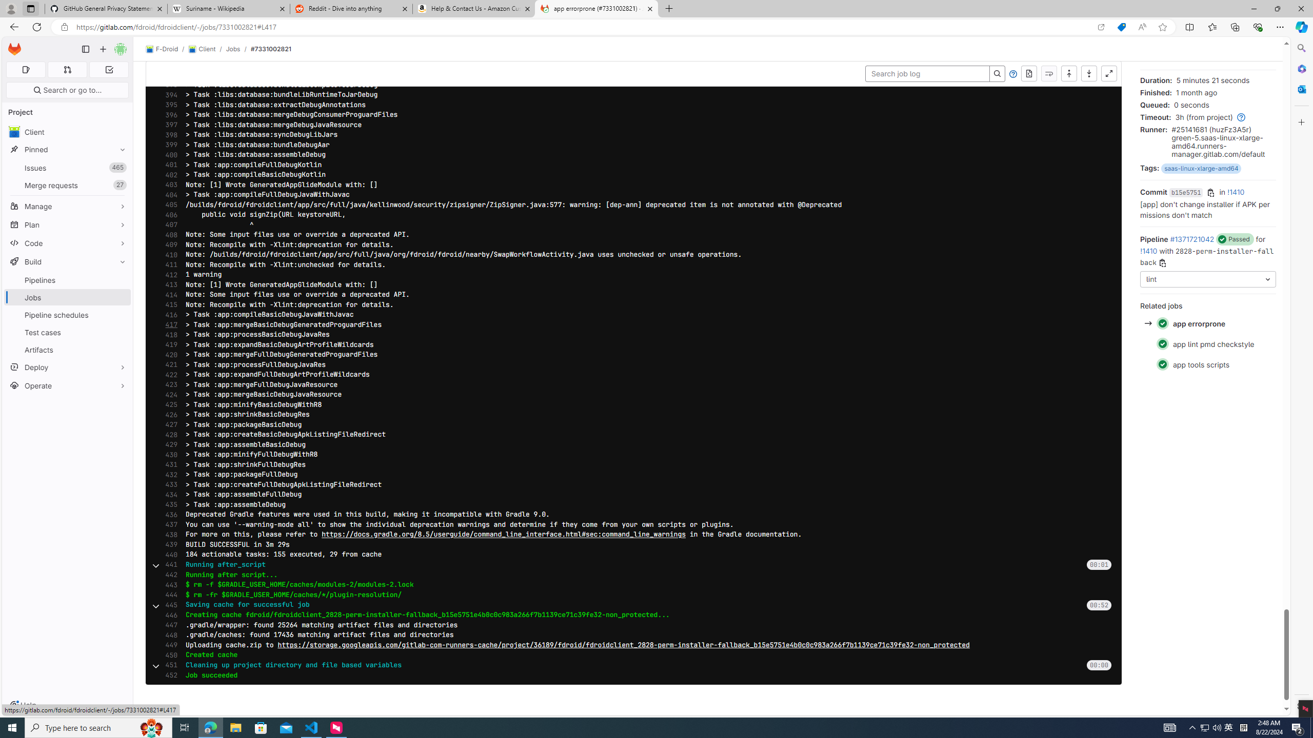 This screenshot has width=1313, height=738. Describe the element at coordinates (168, 145) in the screenshot. I see `399` at that location.